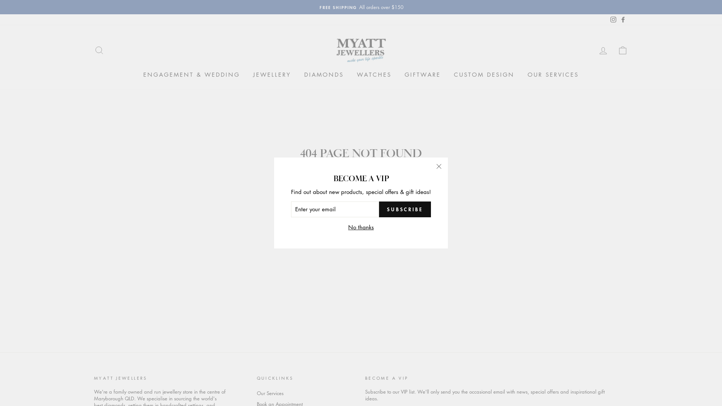 The width and height of the screenshot is (722, 406). I want to click on Skip to content, so click(0, 0).